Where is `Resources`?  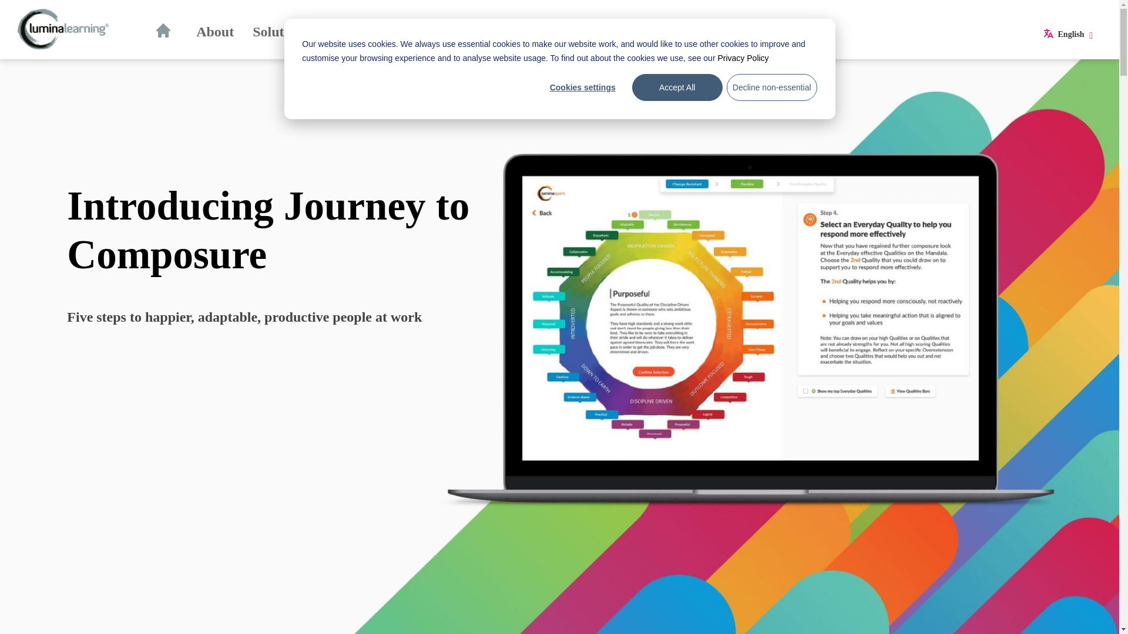
Resources is located at coordinates (490, 32).